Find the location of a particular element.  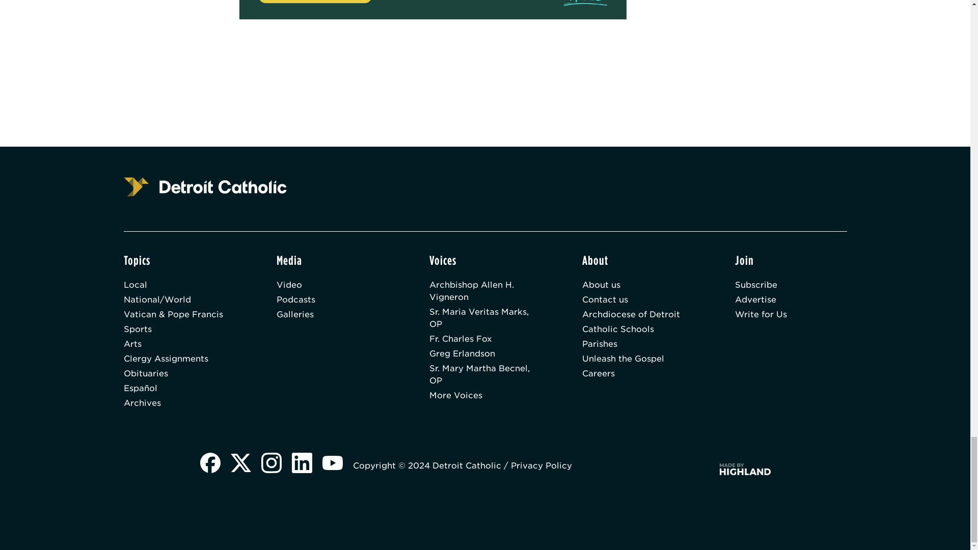

AOD-IAM: July Article Bottom is located at coordinates (433, 9).